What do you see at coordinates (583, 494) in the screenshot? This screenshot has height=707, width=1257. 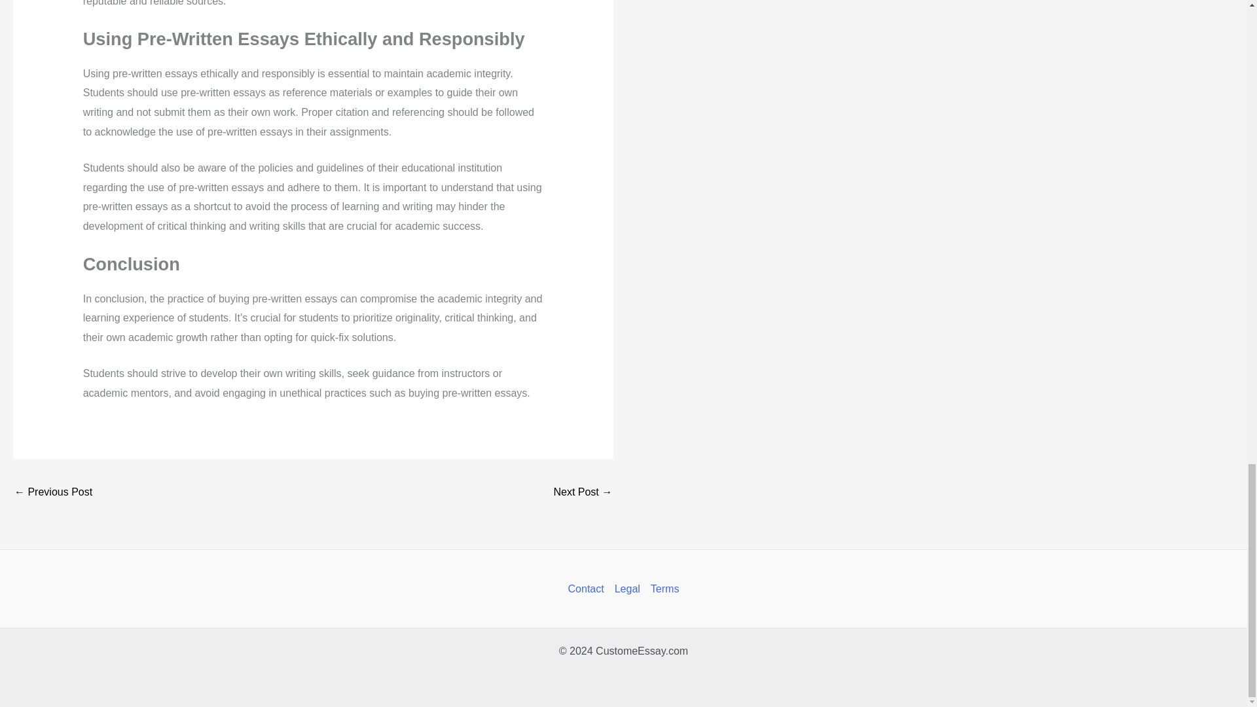 I see `Buy Law Essay` at bounding box center [583, 494].